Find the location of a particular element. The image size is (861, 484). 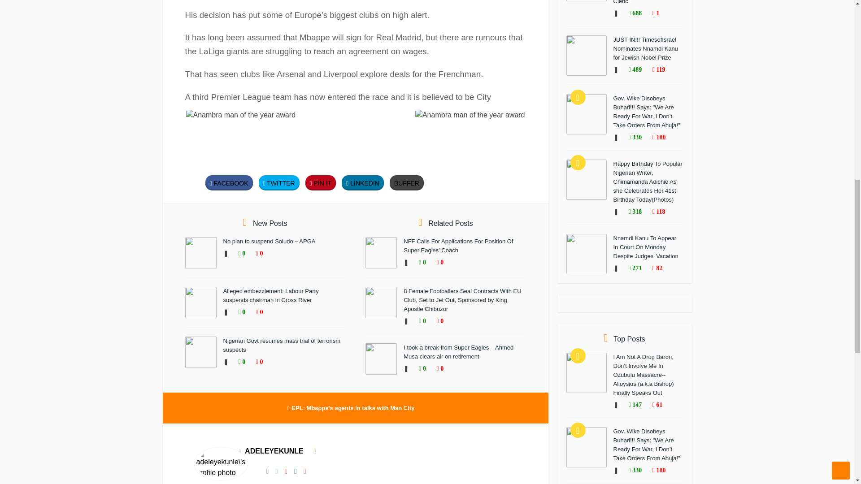

0 is located at coordinates (238, 254).